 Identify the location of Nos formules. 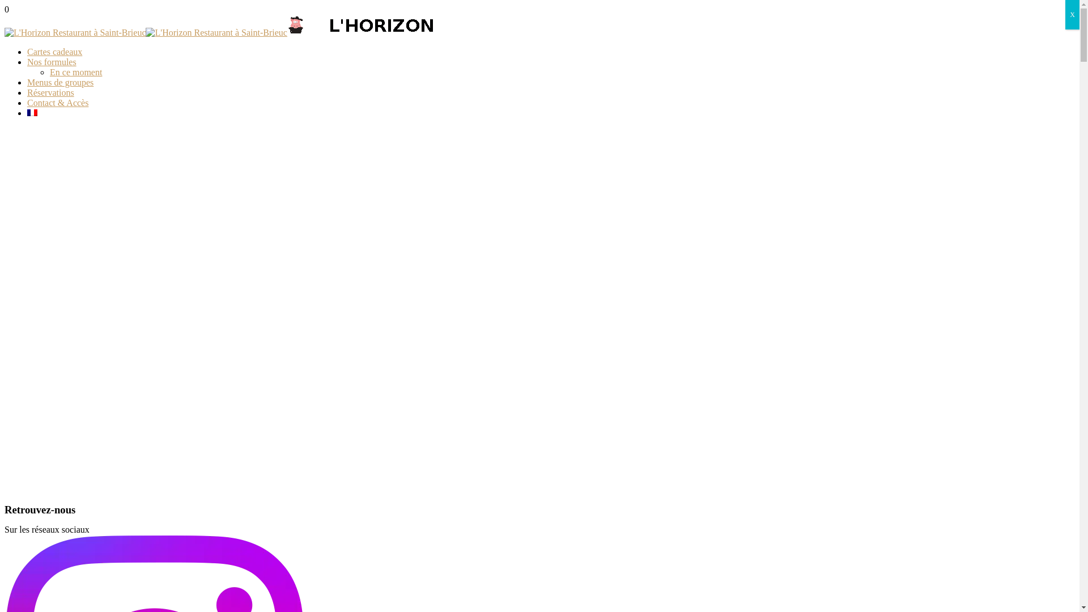
(52, 62).